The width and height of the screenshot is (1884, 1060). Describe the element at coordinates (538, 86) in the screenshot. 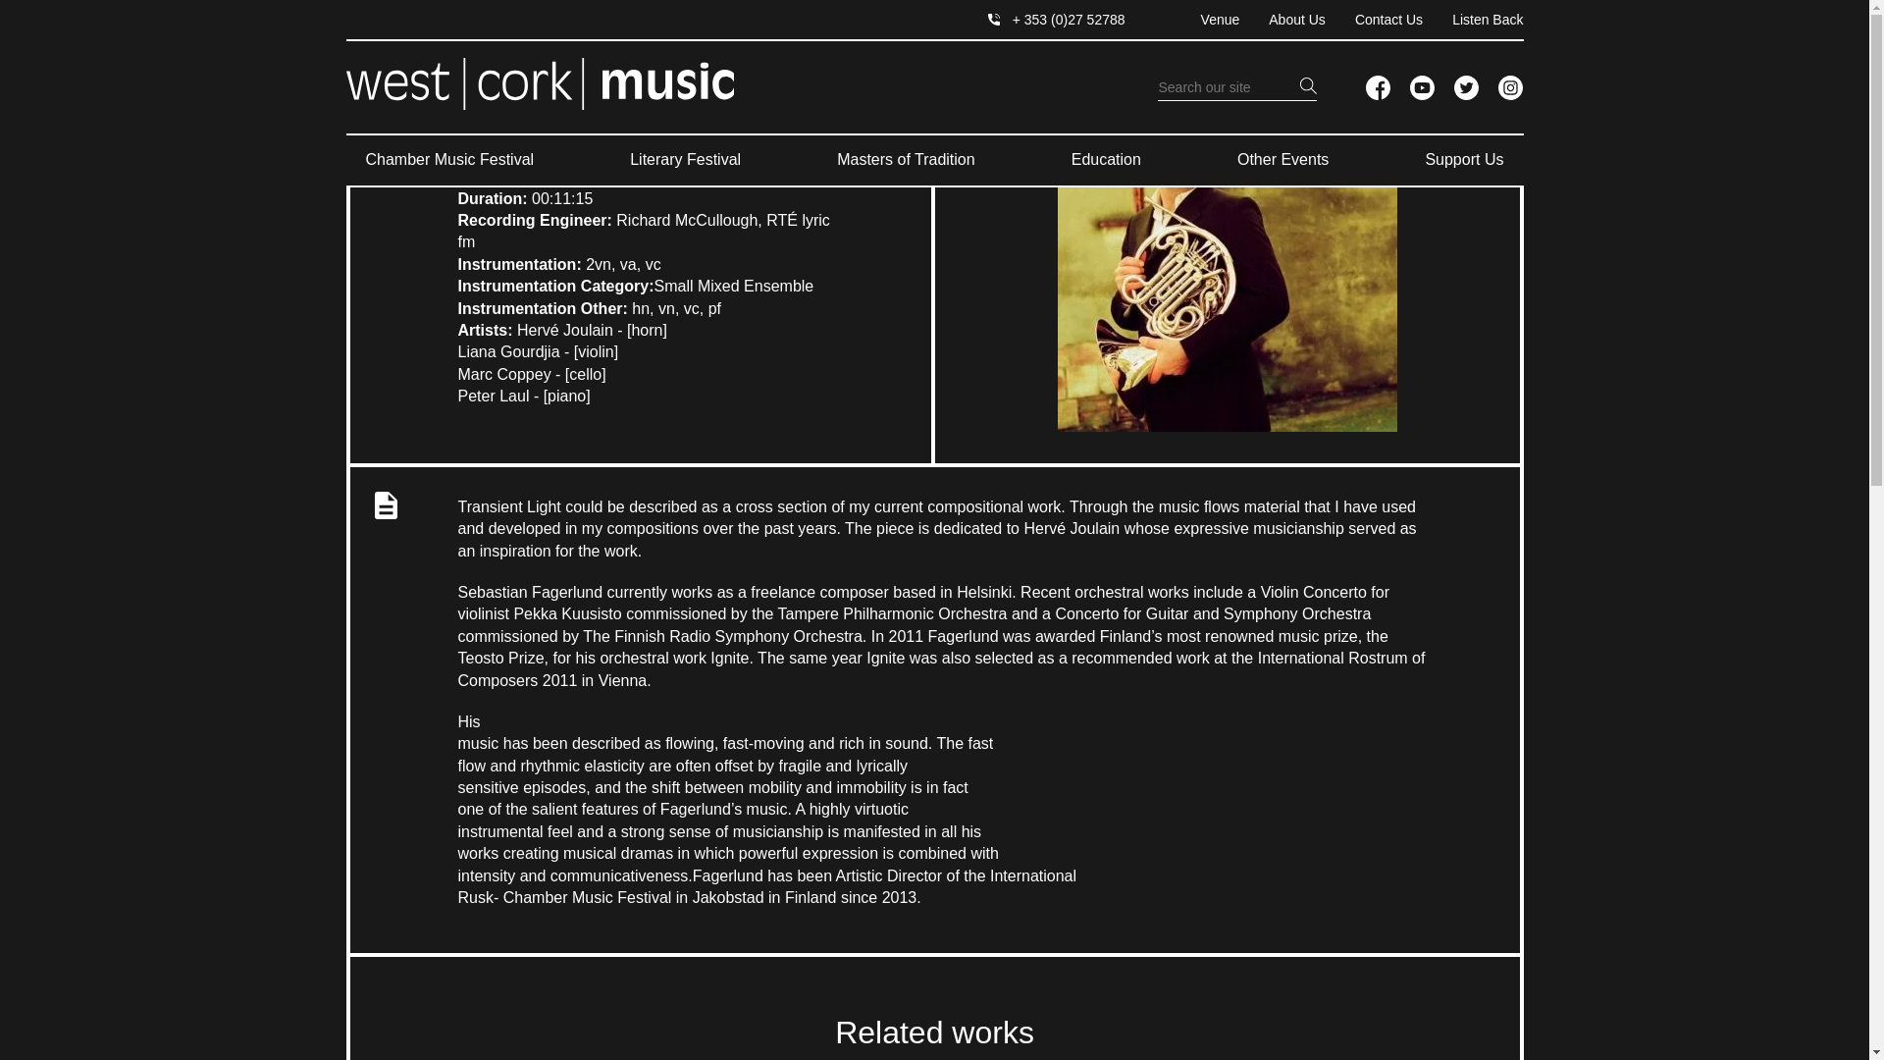

I see `West Cork Music` at that location.